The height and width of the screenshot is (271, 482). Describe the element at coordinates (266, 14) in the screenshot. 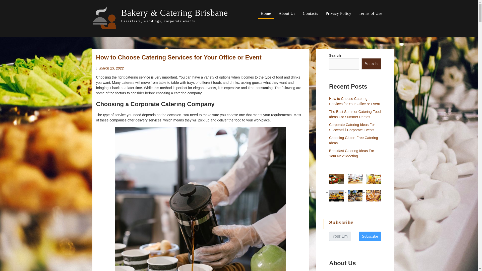

I see `Home` at that location.